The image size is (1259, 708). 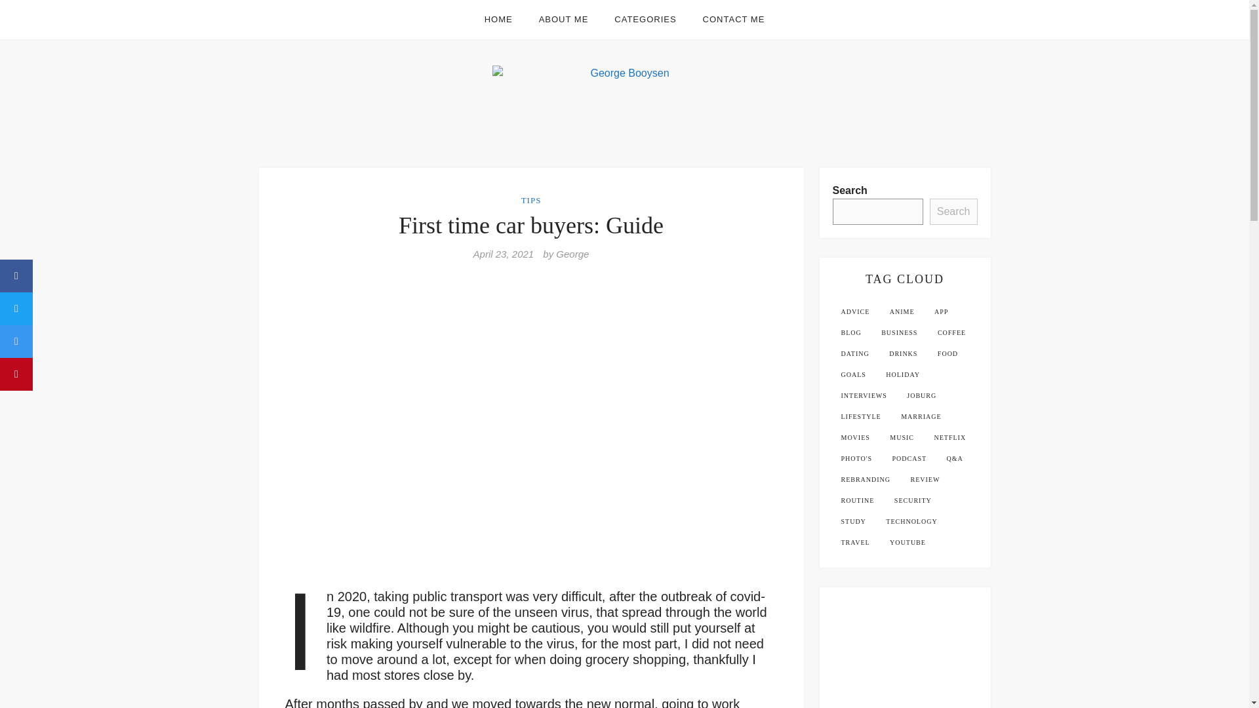 I want to click on CONTACT ME, so click(x=734, y=20).